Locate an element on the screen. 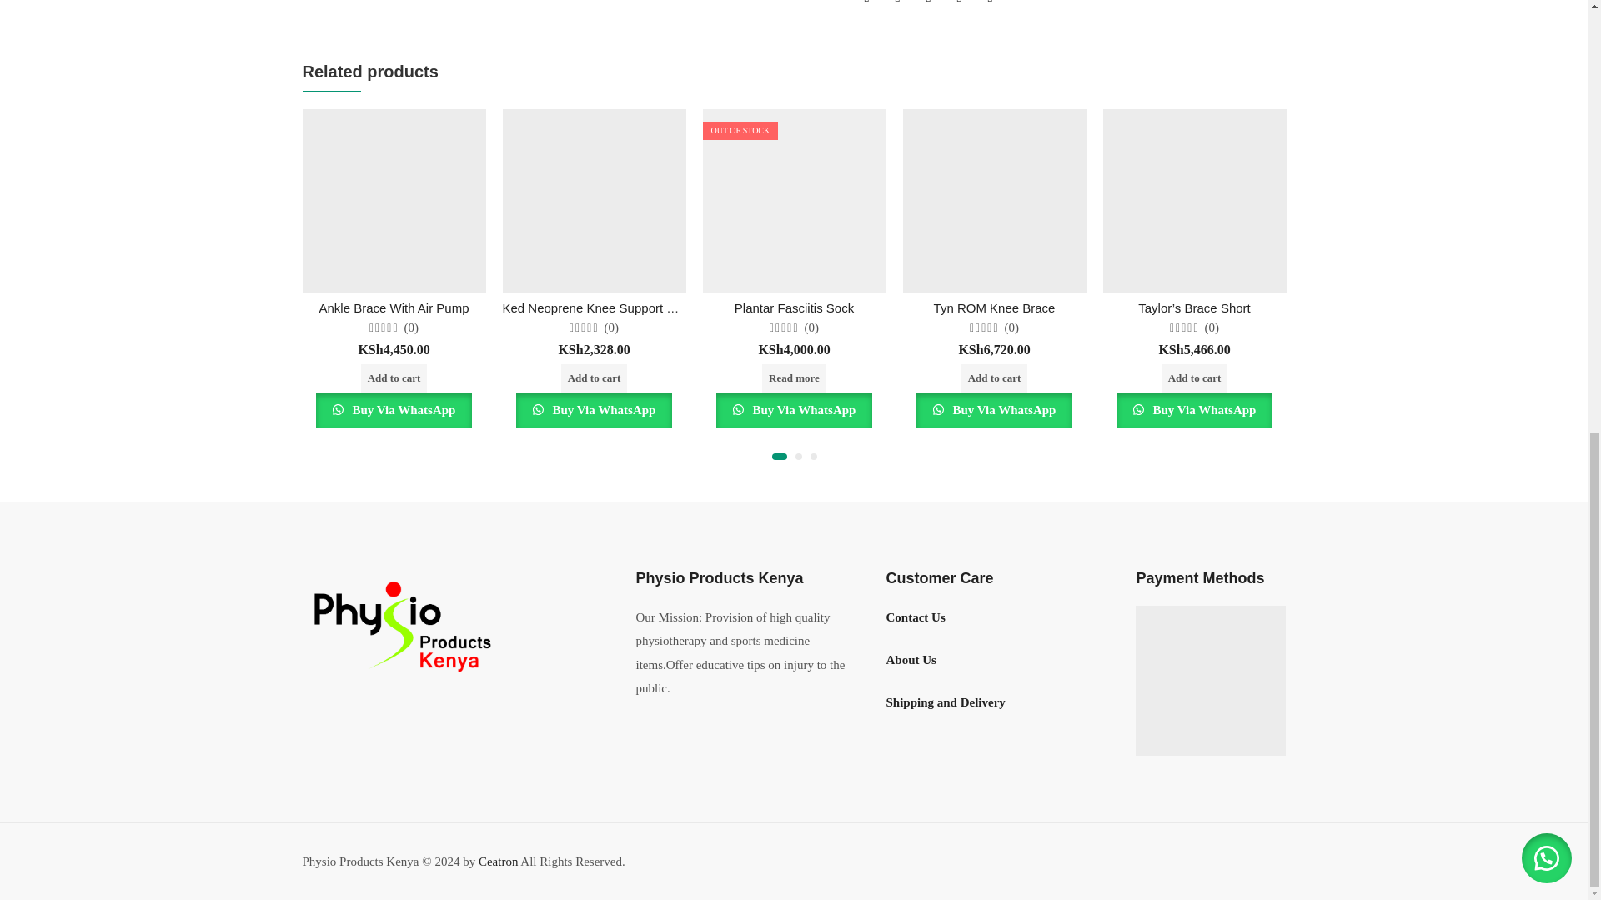 Image resolution: width=1601 pixels, height=900 pixels. Complete order on WhatsApp to buy Tyn ROM Knee Brace is located at coordinates (994, 410).